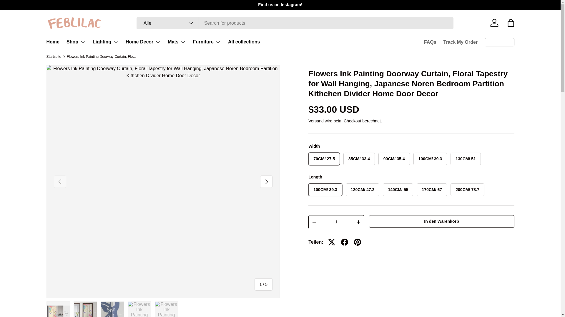 The image size is (565, 317). Describe the element at coordinates (167, 23) in the screenshot. I see `Alle` at that location.